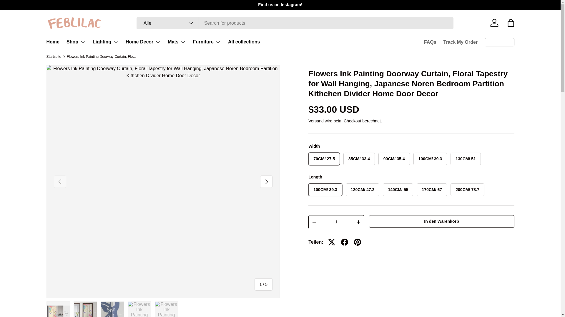 The image size is (565, 317). Describe the element at coordinates (167, 23) in the screenshot. I see `Alle` at that location.